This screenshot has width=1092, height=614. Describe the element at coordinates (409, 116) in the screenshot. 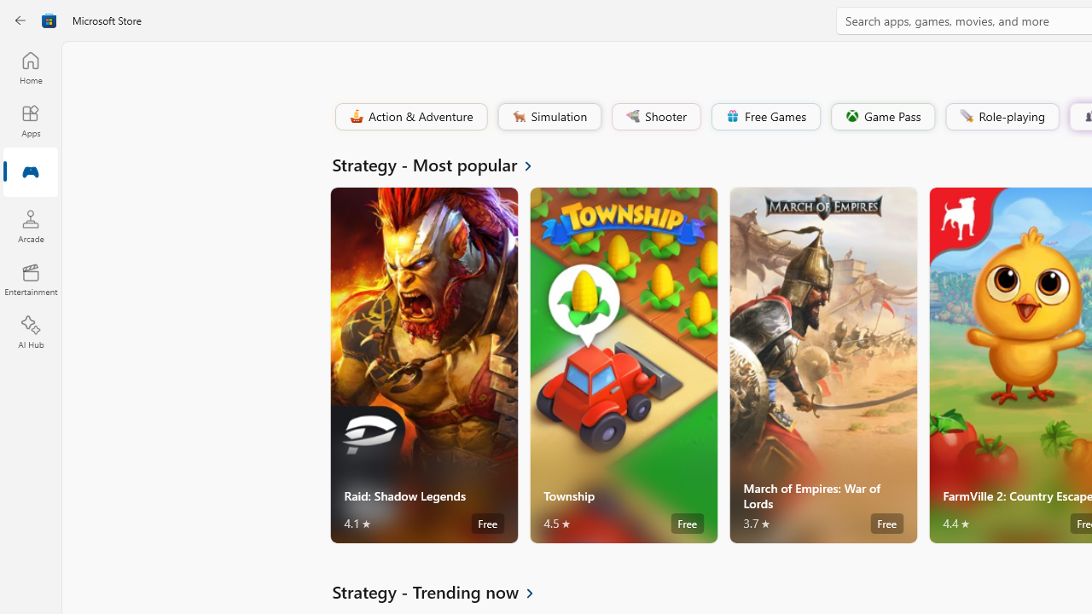

I see `Action & Adventure` at that location.